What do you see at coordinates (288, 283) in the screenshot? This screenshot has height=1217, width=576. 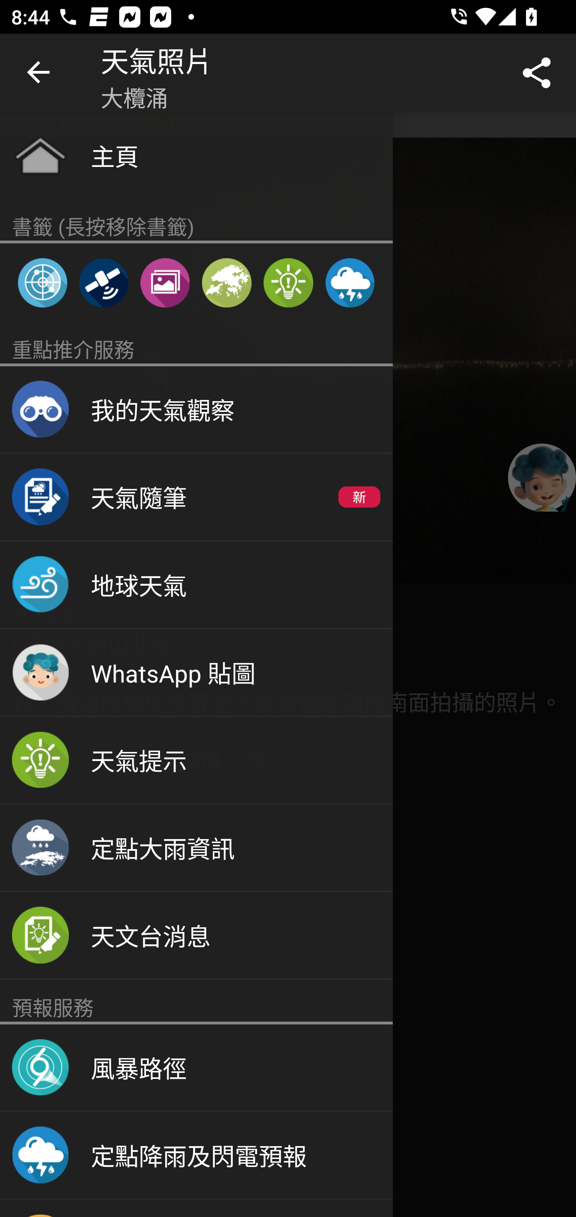 I see `天氣提示` at bounding box center [288, 283].